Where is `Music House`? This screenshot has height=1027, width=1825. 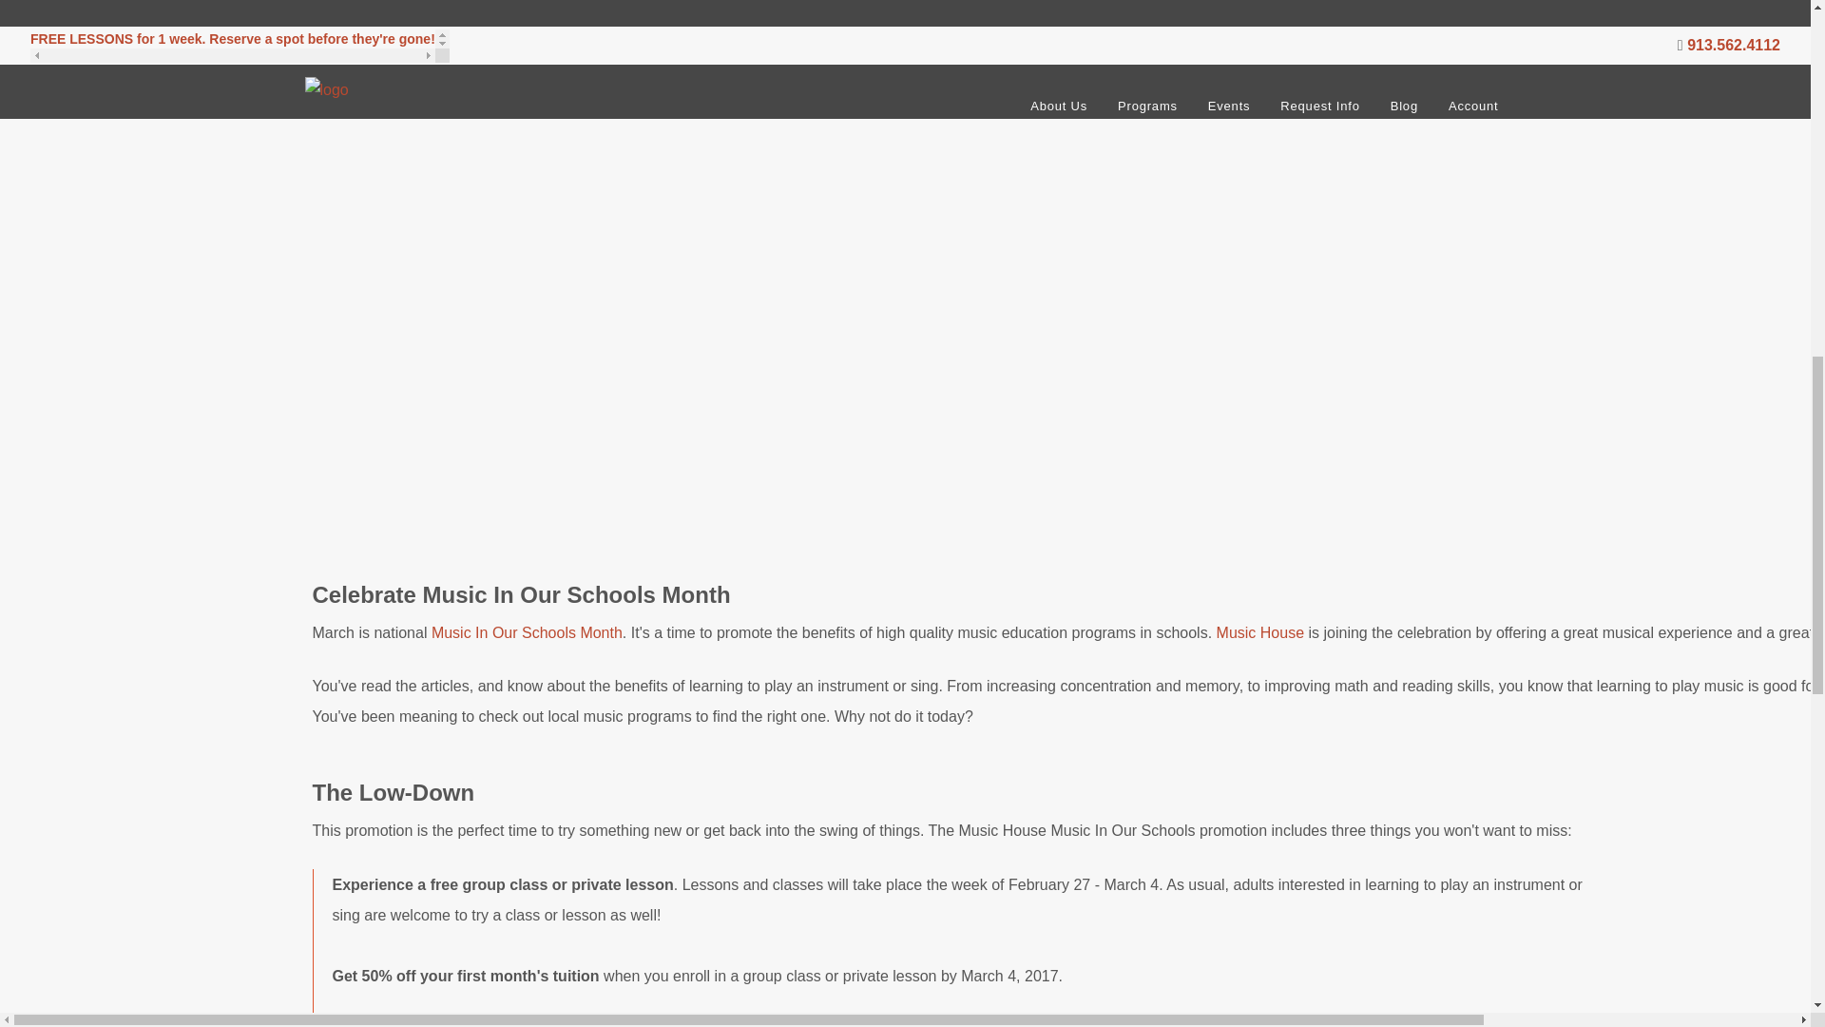
Music House is located at coordinates (1260, 631).